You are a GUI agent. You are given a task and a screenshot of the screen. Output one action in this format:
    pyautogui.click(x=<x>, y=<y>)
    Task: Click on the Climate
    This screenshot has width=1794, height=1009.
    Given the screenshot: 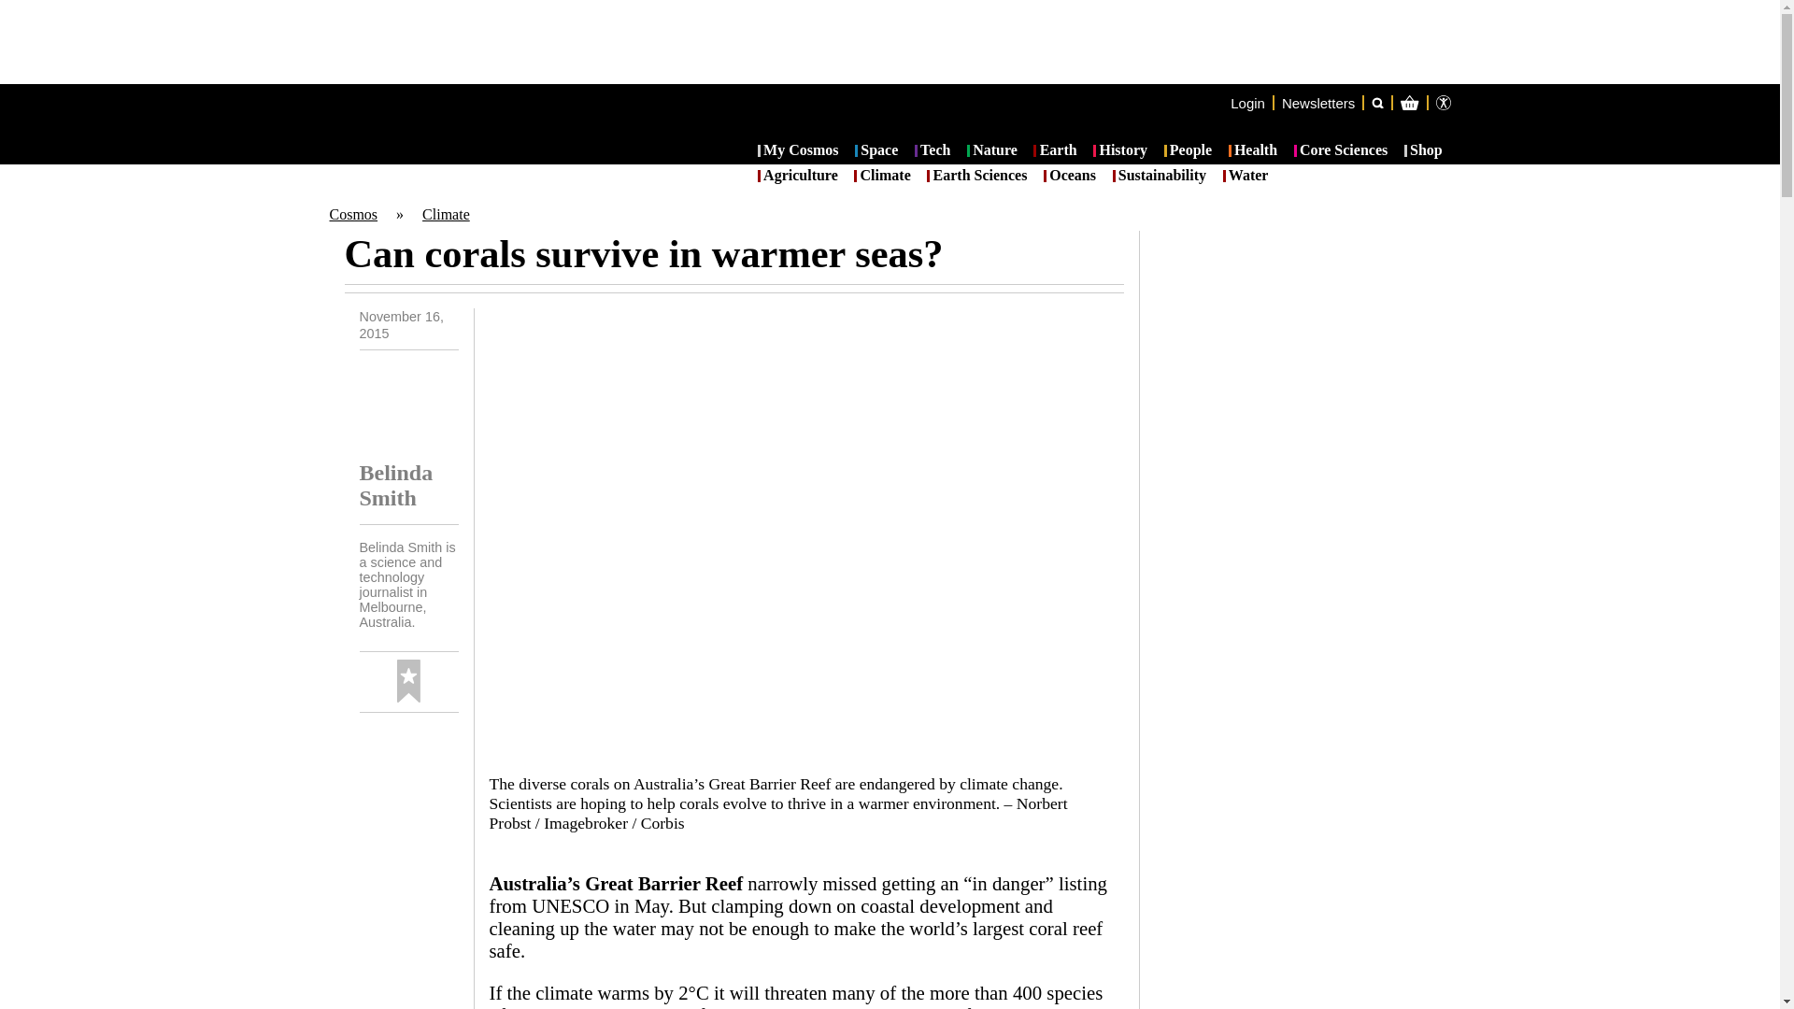 What is the action you would take?
    pyautogui.click(x=446, y=214)
    